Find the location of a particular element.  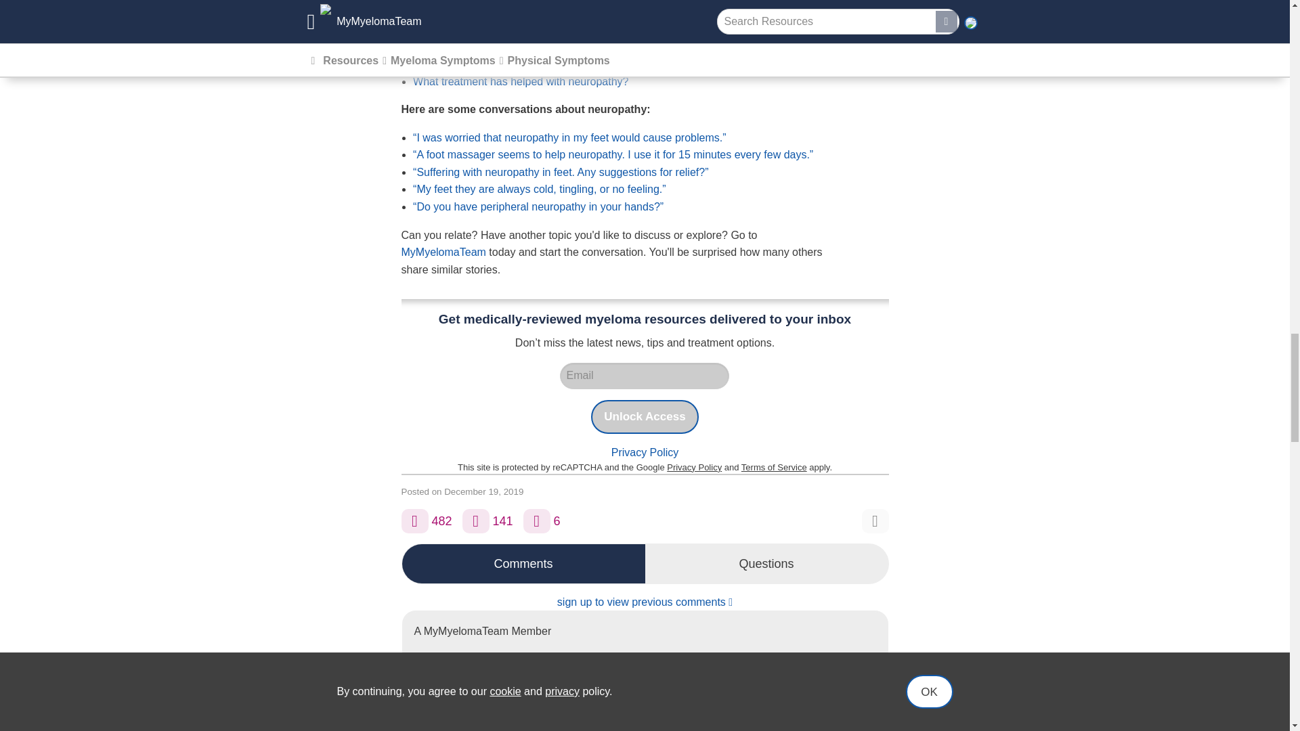

Ask a question is located at coordinates (536, 521).